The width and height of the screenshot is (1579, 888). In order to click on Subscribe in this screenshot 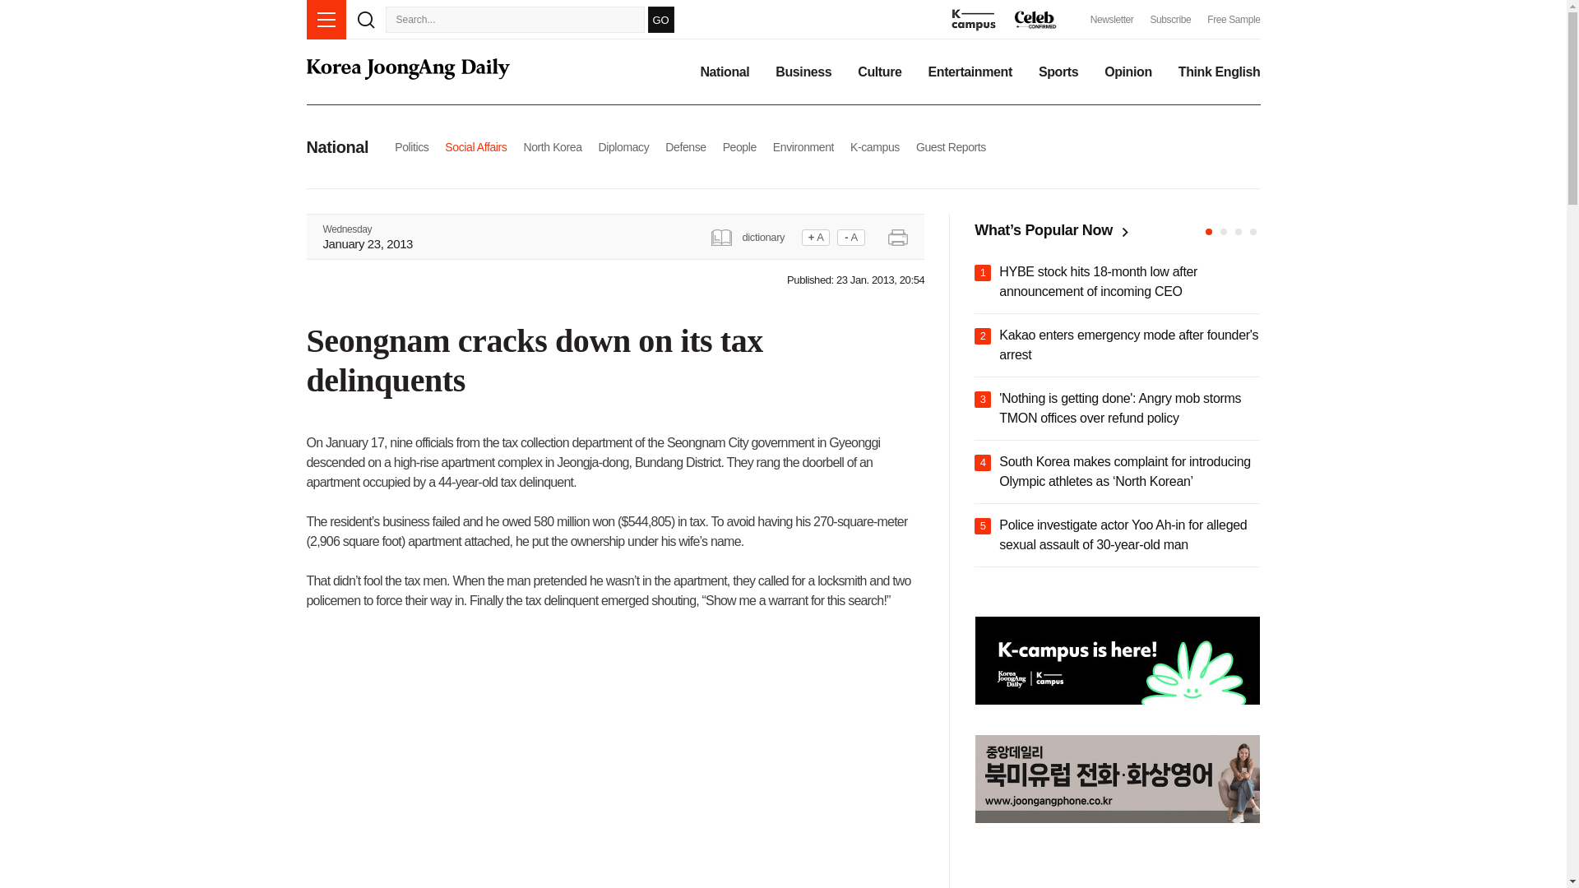, I will do `click(1169, 20)`.